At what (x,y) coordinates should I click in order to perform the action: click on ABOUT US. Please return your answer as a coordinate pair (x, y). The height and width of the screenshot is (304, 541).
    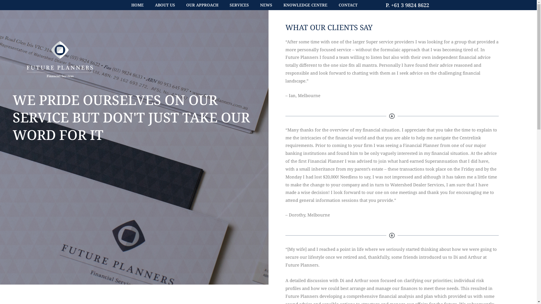
    Looking at the image, I should click on (165, 5).